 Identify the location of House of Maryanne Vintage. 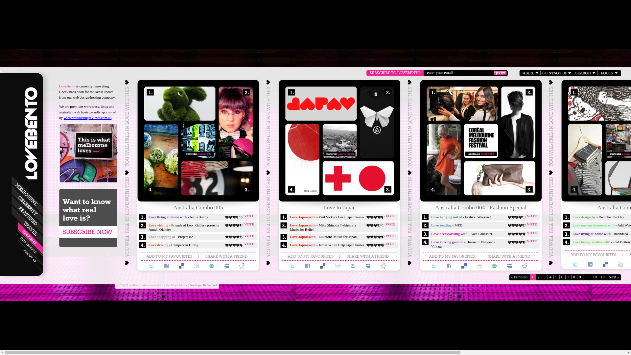
(444, 160).